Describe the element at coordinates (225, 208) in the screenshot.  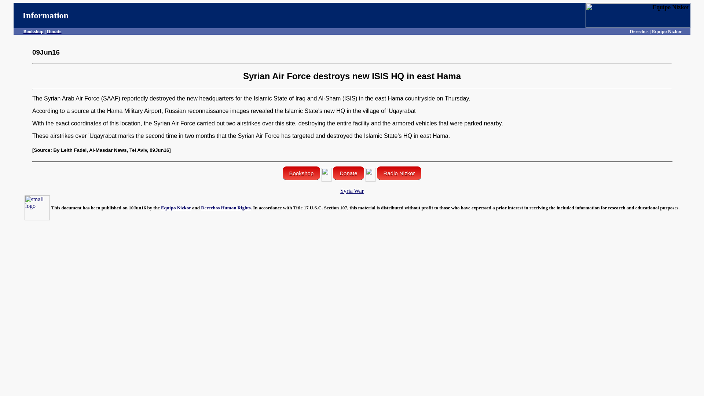
I see `Derechos Human Rights` at that location.